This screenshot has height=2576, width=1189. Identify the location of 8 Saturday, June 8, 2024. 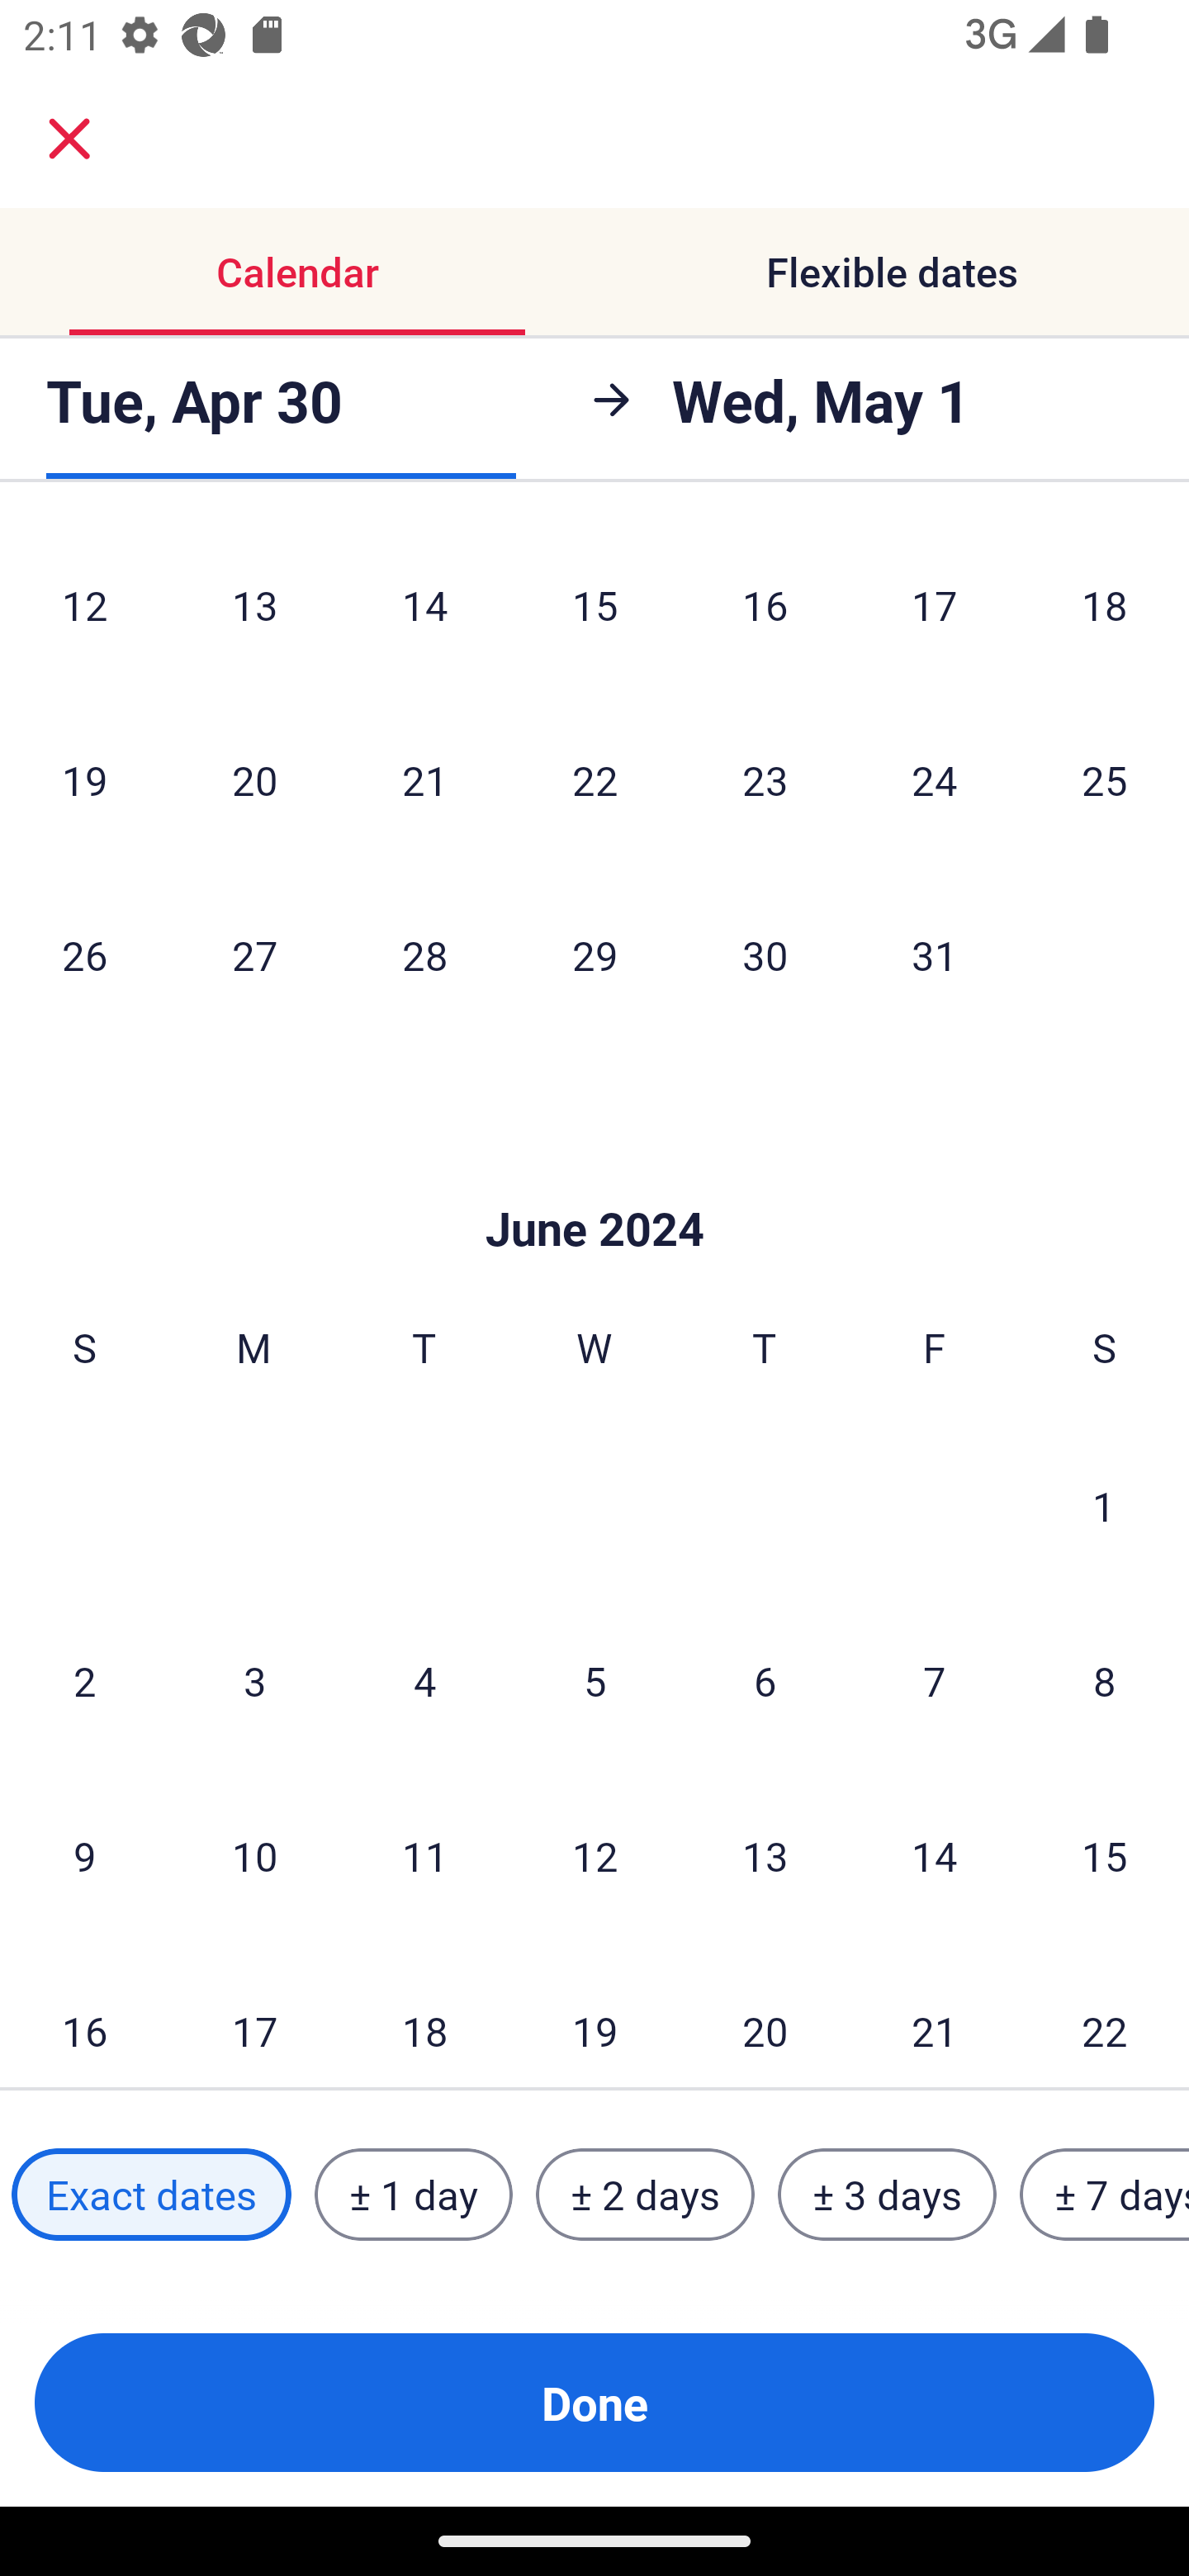
(1105, 1681).